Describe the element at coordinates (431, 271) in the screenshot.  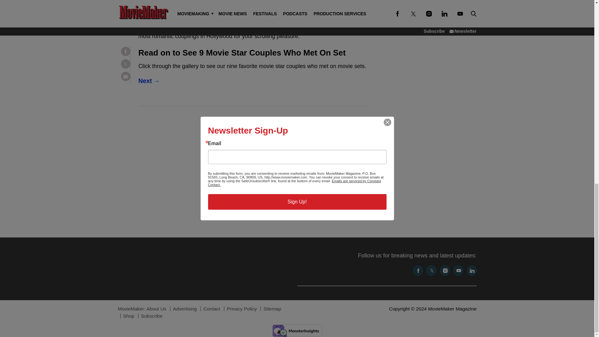
I see `Follow us on Twitter` at that location.